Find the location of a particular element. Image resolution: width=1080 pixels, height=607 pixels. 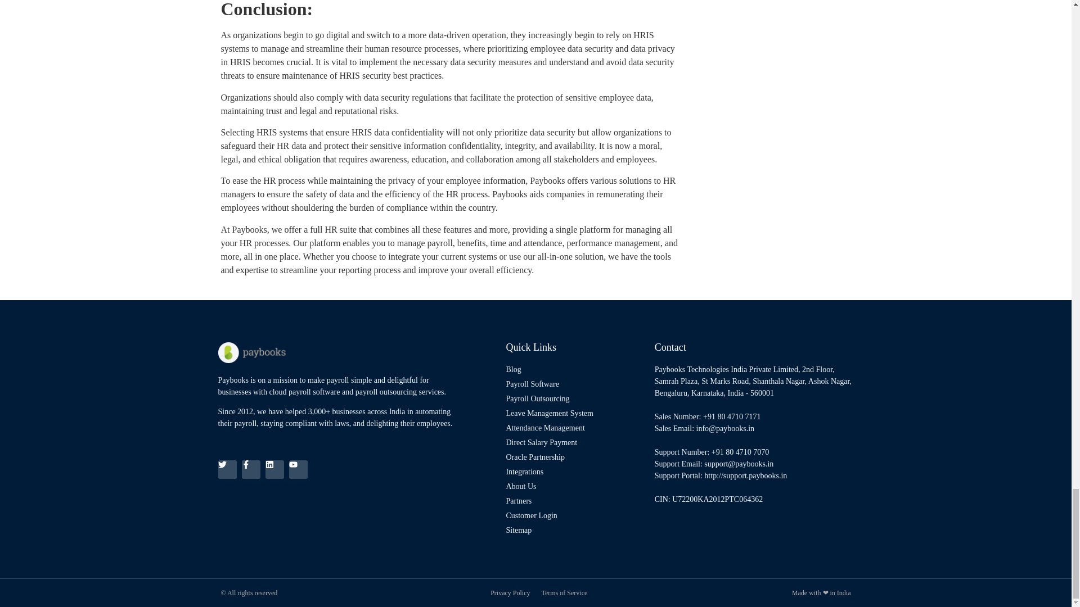

Payroll Software is located at coordinates (577, 384).